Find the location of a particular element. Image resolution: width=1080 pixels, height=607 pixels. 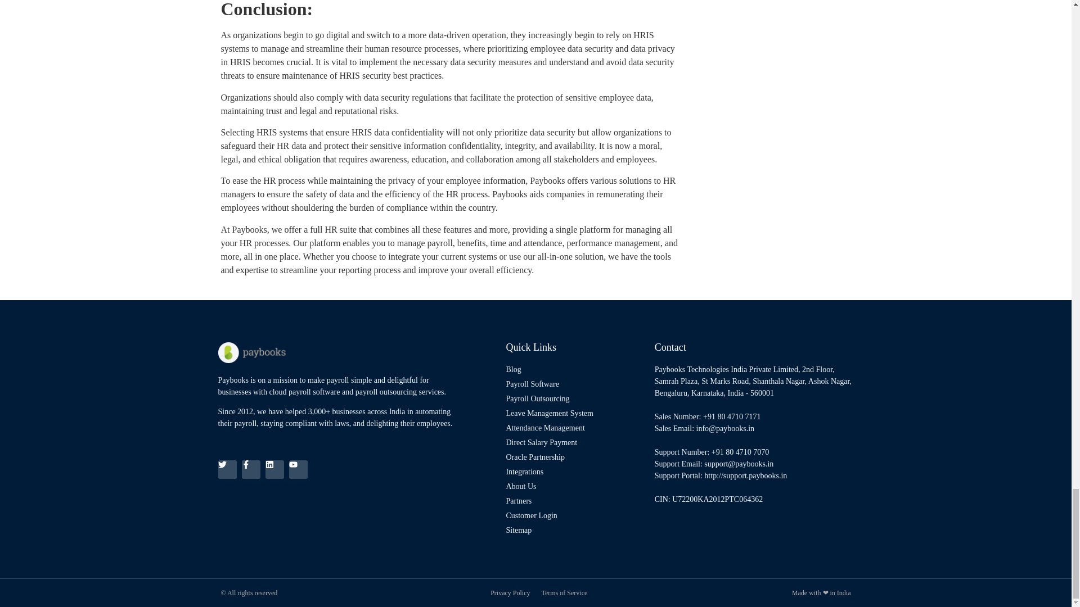

Payroll Software is located at coordinates (577, 384).